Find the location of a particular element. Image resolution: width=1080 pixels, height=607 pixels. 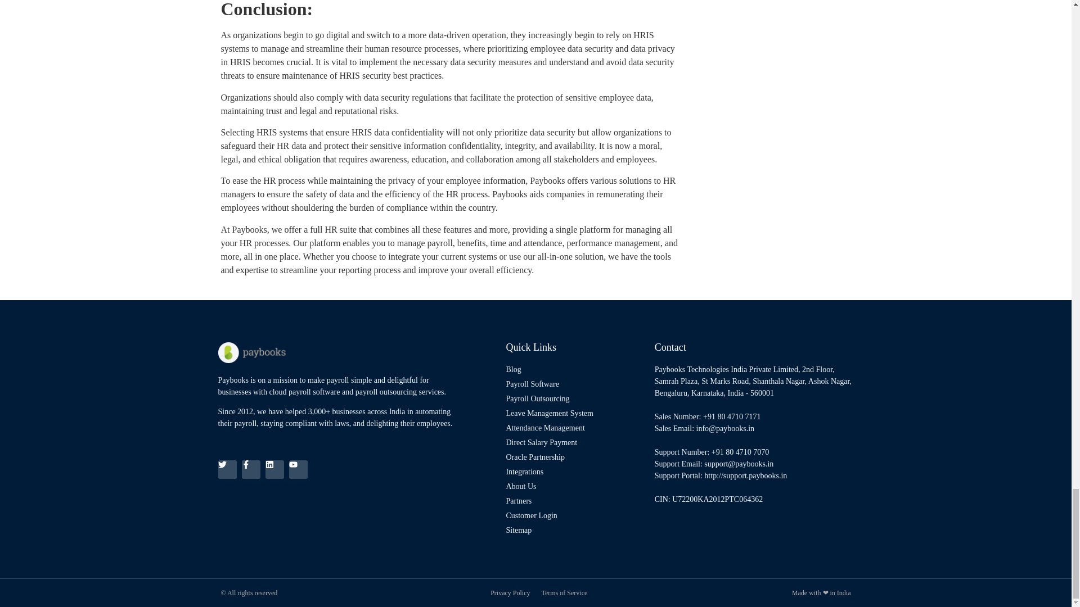

Payroll Software is located at coordinates (577, 384).